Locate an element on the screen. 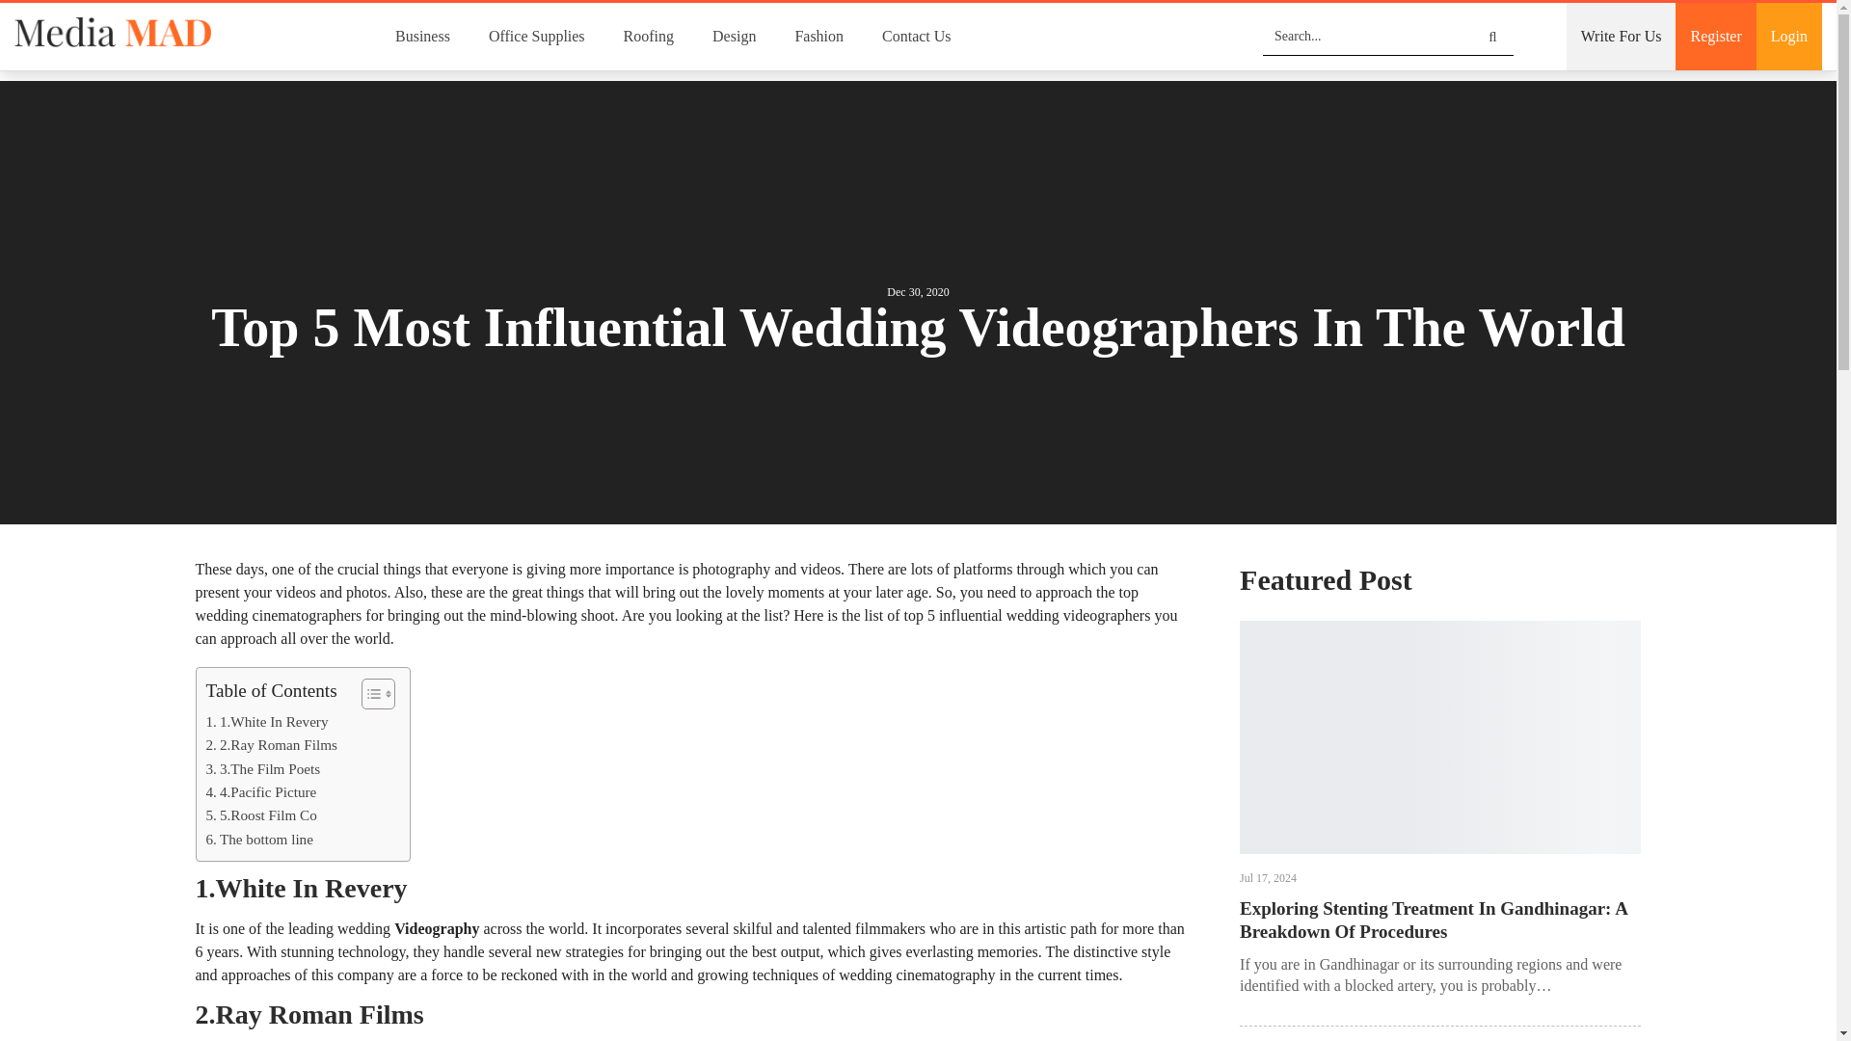 This screenshot has height=1041, width=1851. Write For Us is located at coordinates (1622, 37).